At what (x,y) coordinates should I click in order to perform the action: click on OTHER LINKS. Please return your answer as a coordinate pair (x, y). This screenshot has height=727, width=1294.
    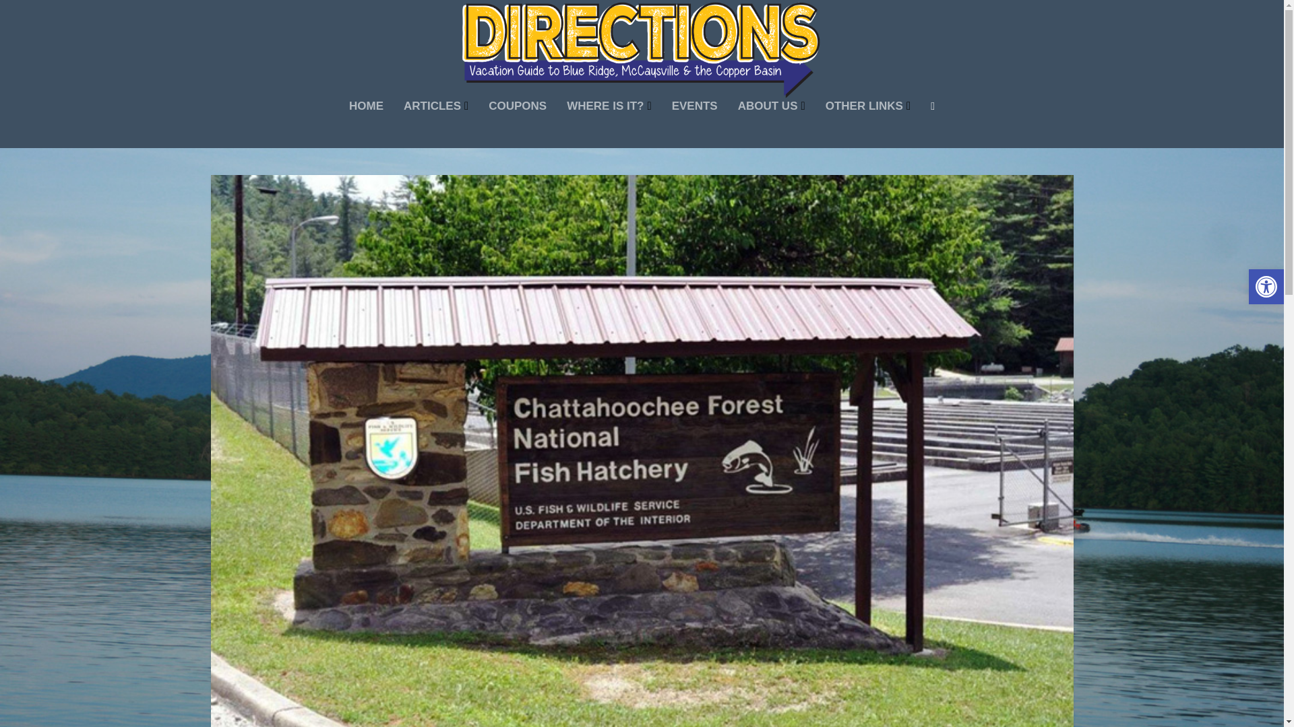
    Looking at the image, I should click on (868, 125).